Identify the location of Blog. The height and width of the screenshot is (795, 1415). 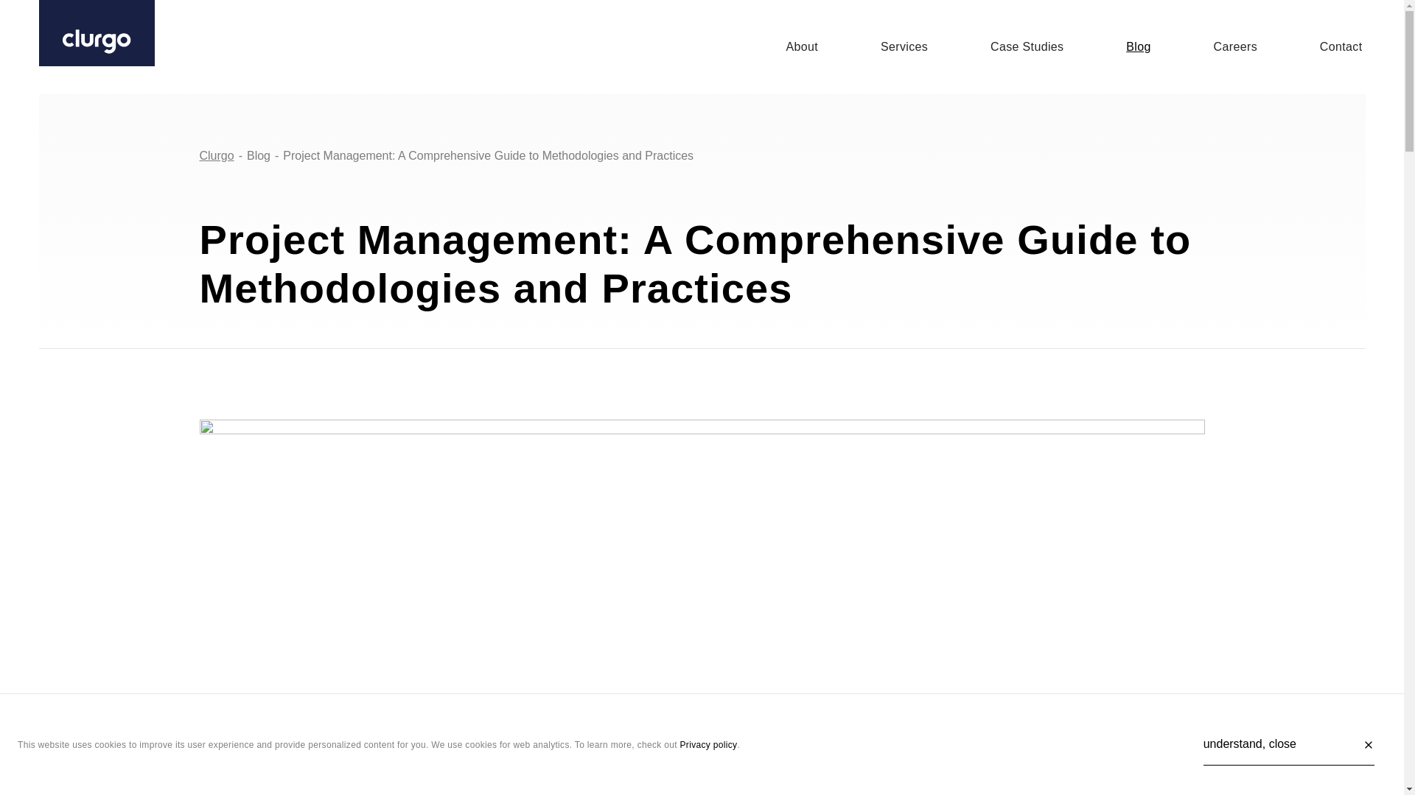
(258, 156).